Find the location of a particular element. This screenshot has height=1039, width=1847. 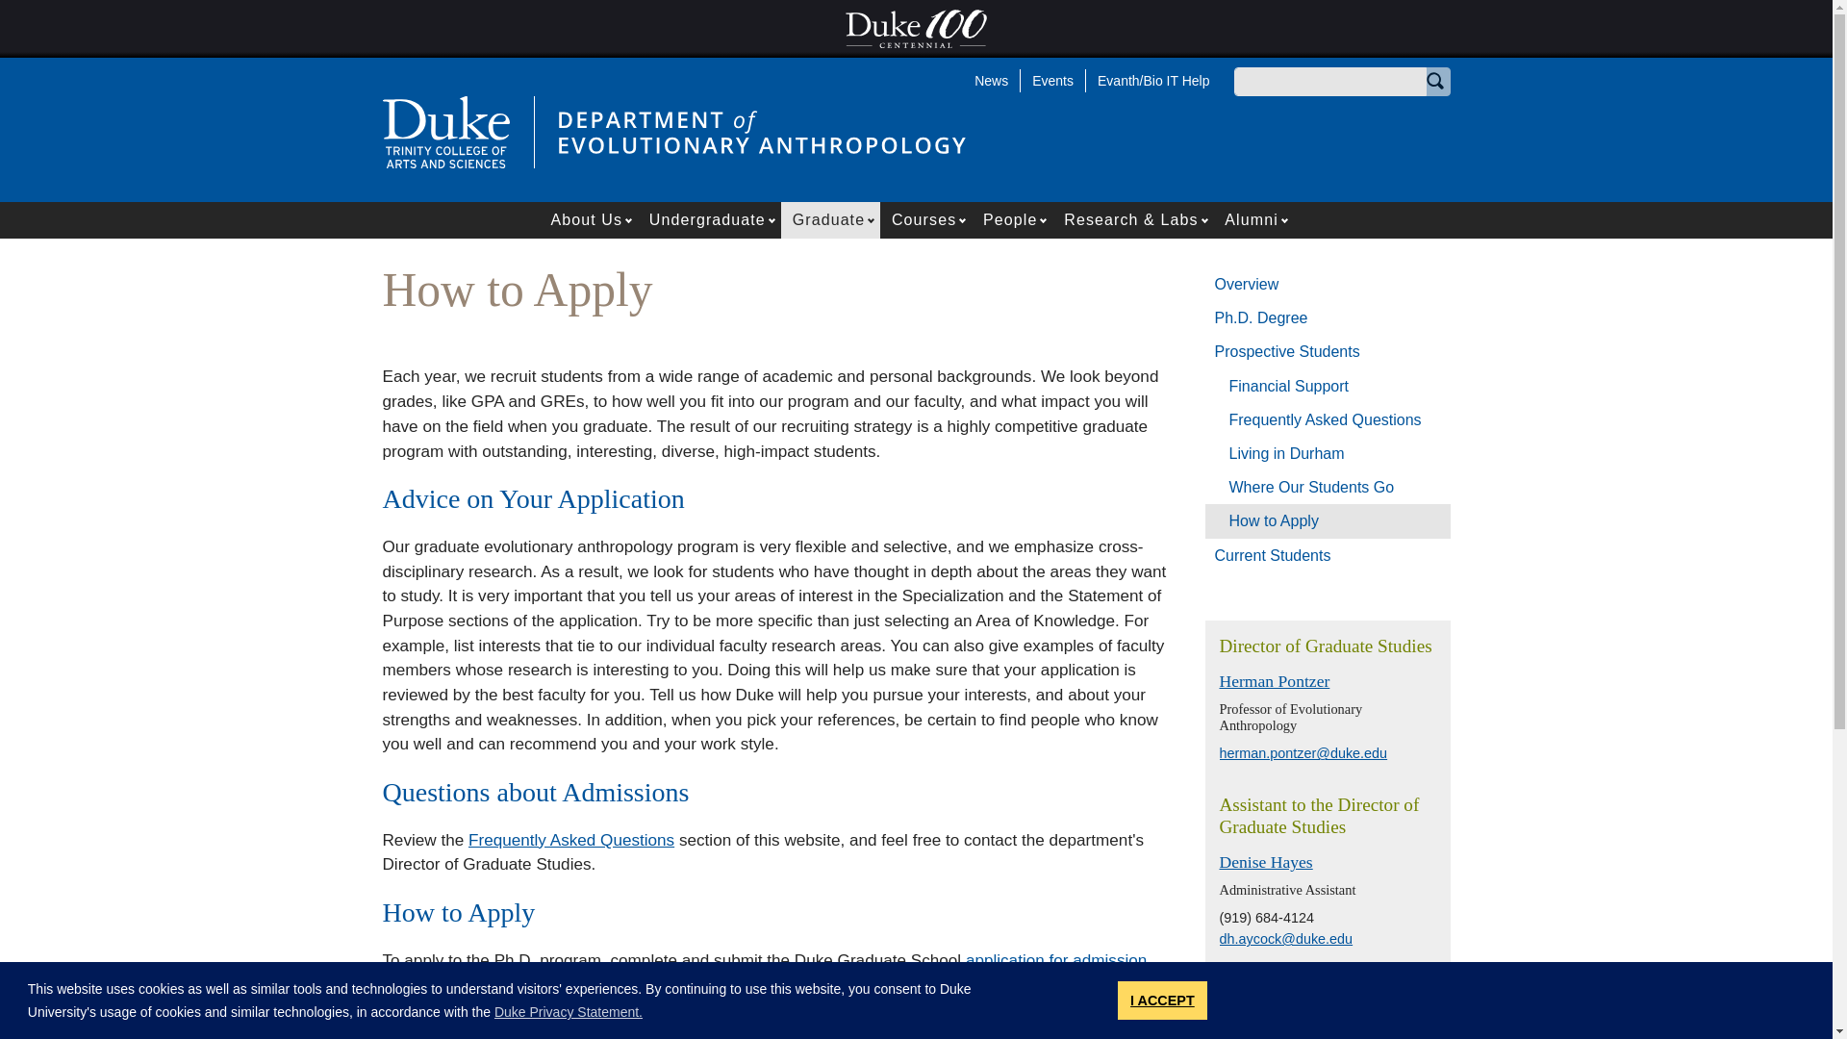

Duke Privacy Statement. is located at coordinates (569, 1012).